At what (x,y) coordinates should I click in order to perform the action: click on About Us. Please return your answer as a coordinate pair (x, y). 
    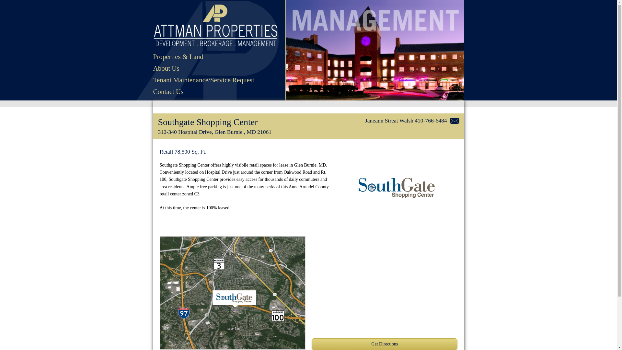
    Looking at the image, I should click on (203, 68).